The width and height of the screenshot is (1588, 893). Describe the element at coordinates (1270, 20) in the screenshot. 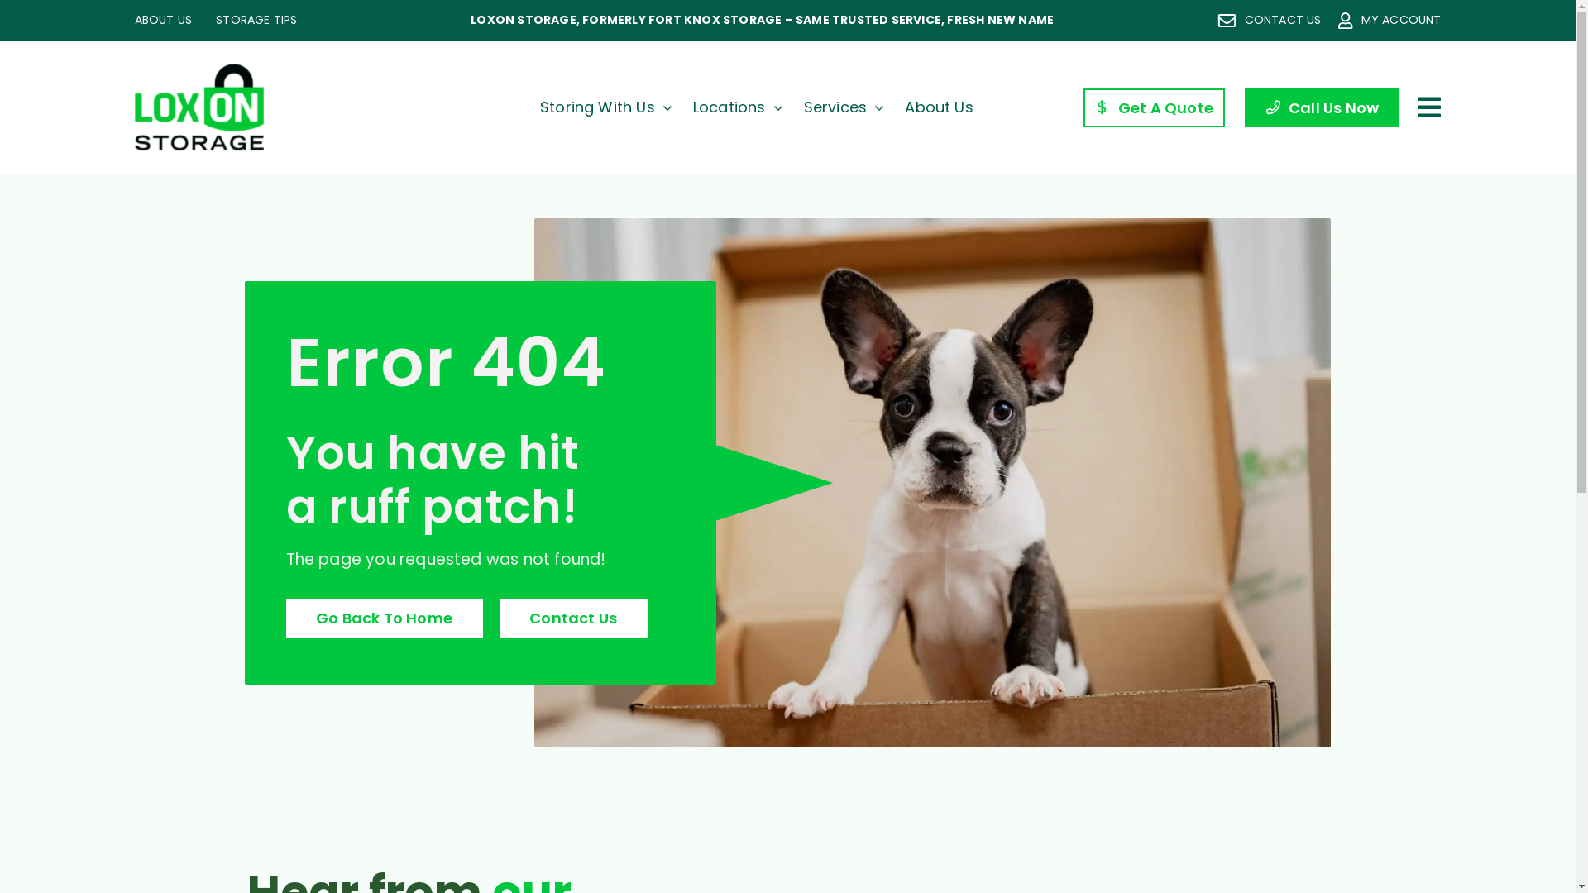

I see `CONTACT US` at that location.